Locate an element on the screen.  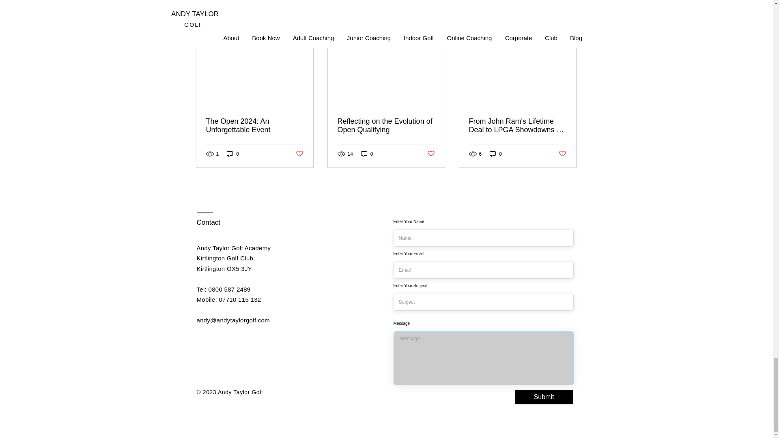
The Open 2024: An Unforgettable Event is located at coordinates (255, 126).